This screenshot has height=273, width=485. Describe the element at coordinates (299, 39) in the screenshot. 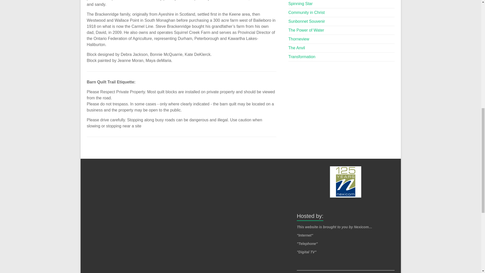

I see `Thorneview` at that location.